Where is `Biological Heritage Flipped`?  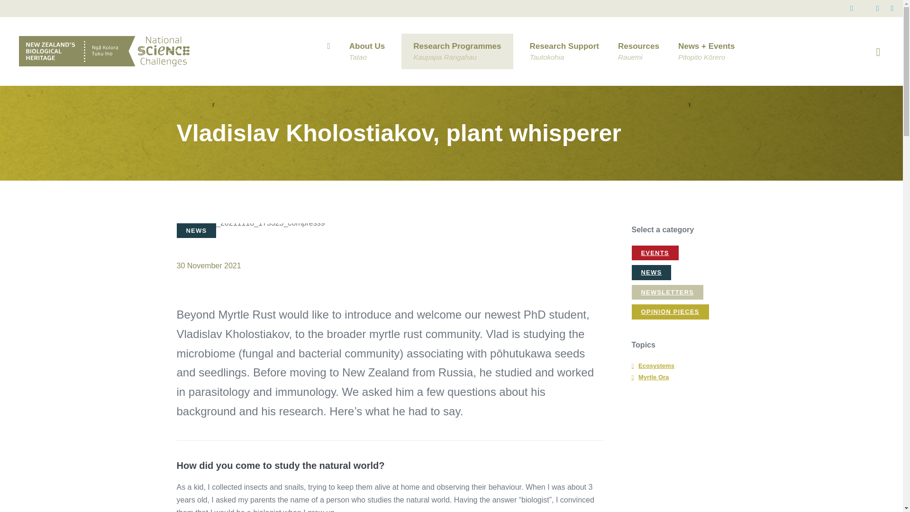
Biological Heritage Flipped is located at coordinates (457, 51).